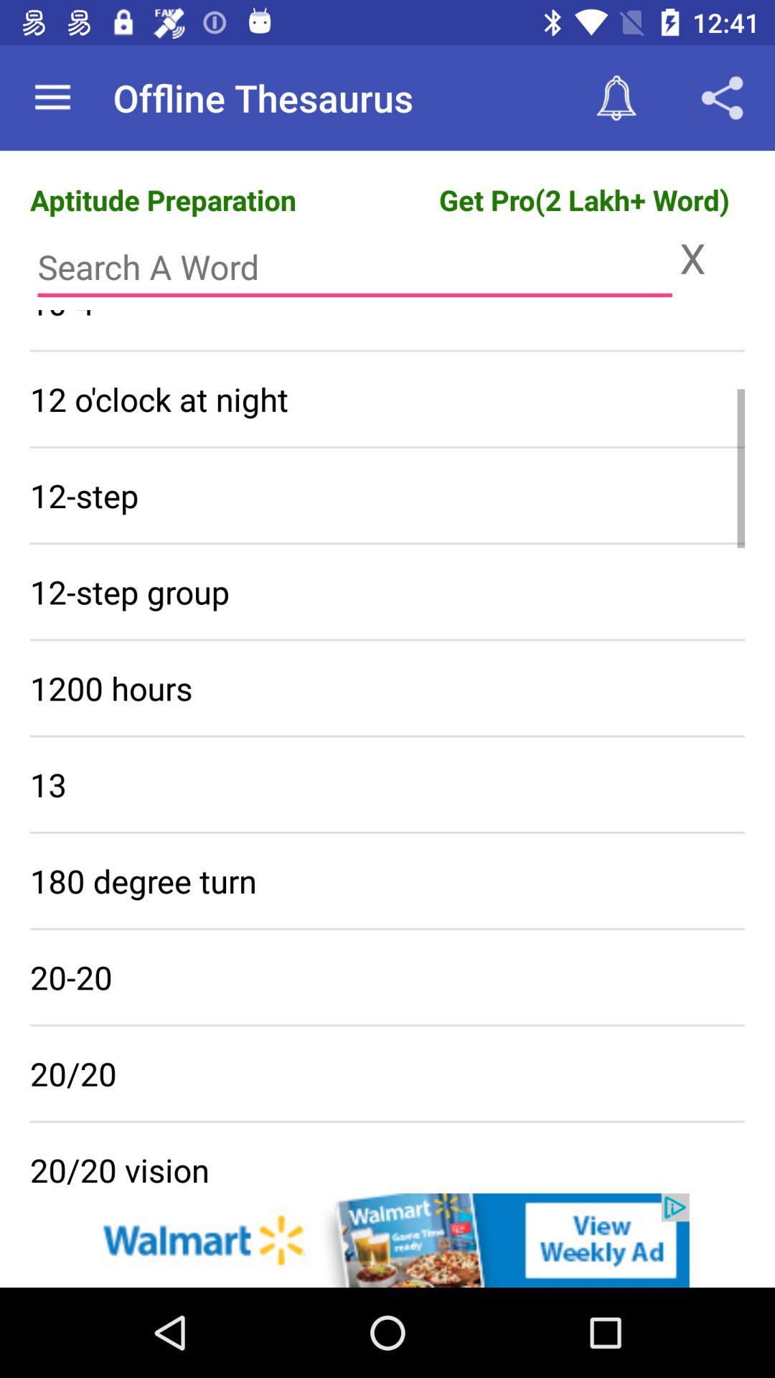 This screenshot has height=1378, width=775. Describe the element at coordinates (354, 267) in the screenshot. I see `search` at that location.